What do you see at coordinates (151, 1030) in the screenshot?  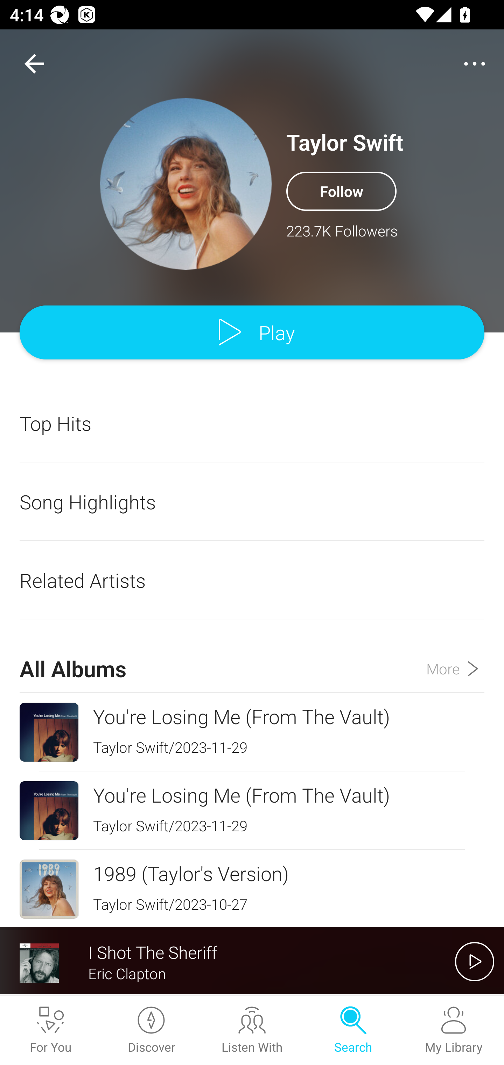 I see `Discover` at bounding box center [151, 1030].